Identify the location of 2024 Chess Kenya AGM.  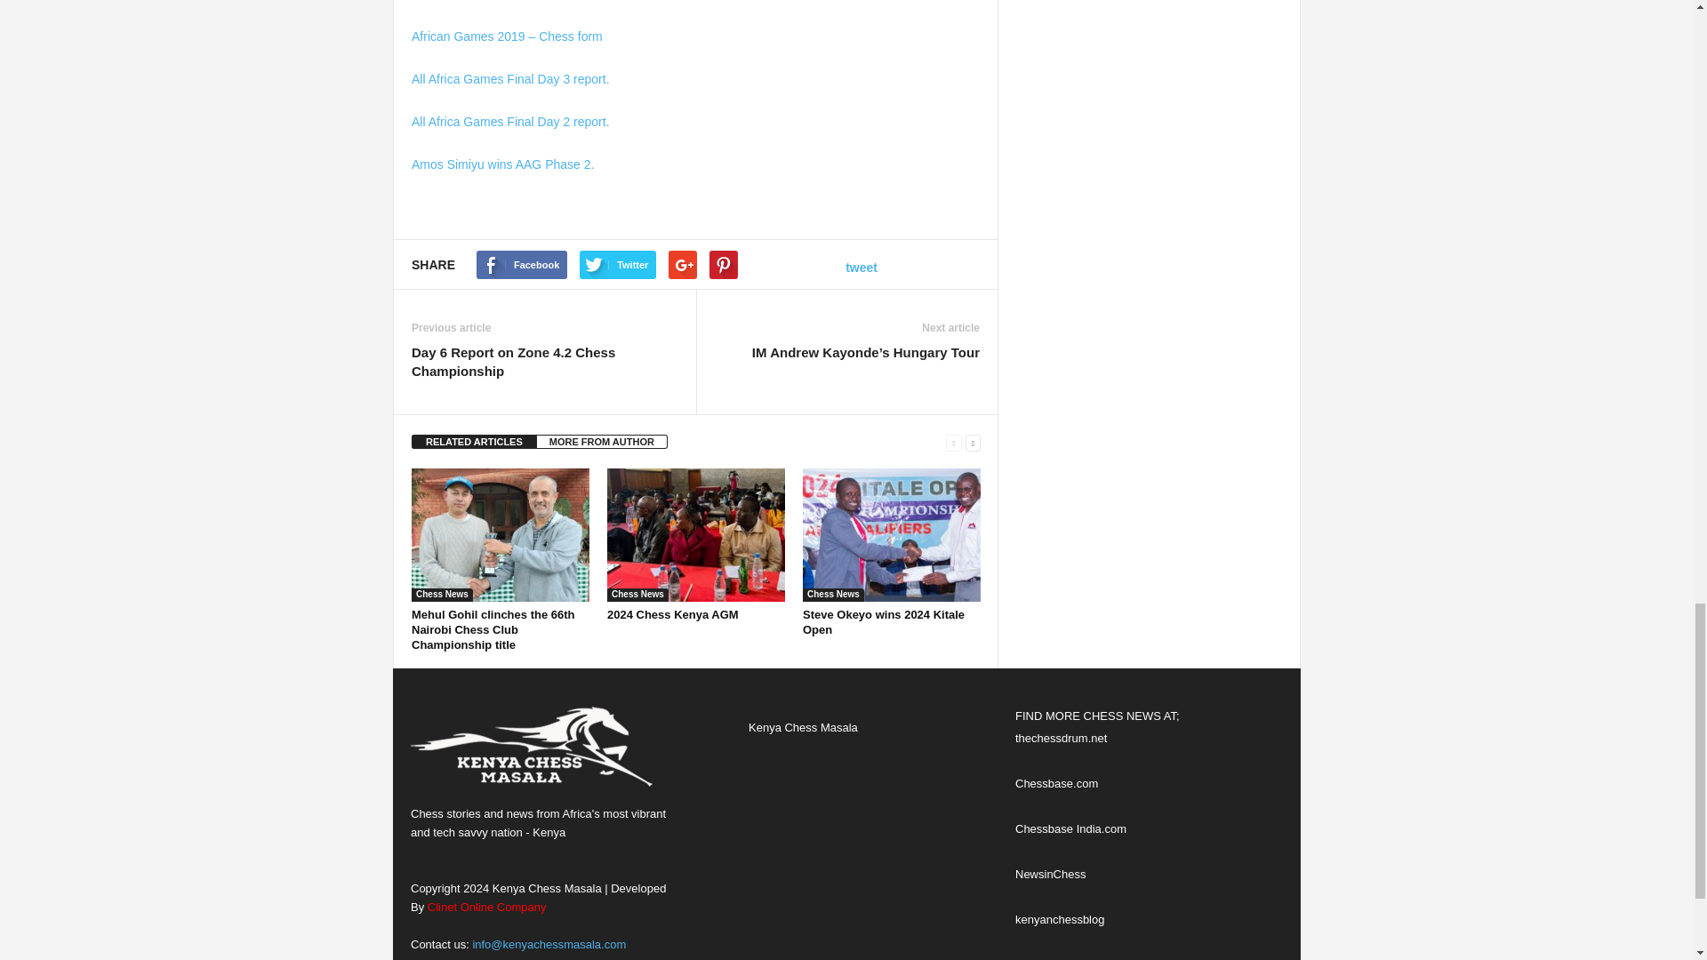
(696, 535).